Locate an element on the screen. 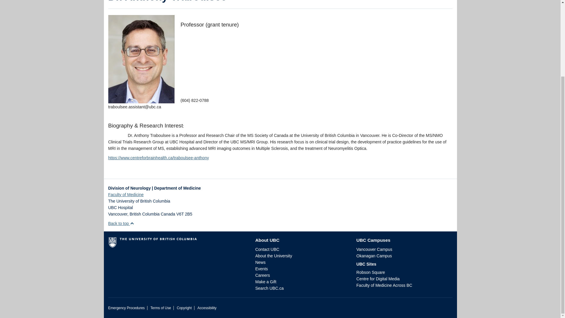  Back to top is located at coordinates (121, 223).